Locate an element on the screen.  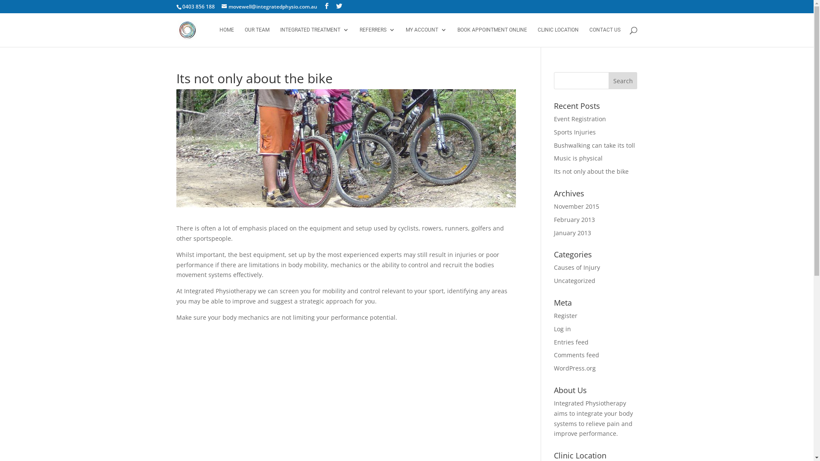
REFERRERS is located at coordinates (378, 37).